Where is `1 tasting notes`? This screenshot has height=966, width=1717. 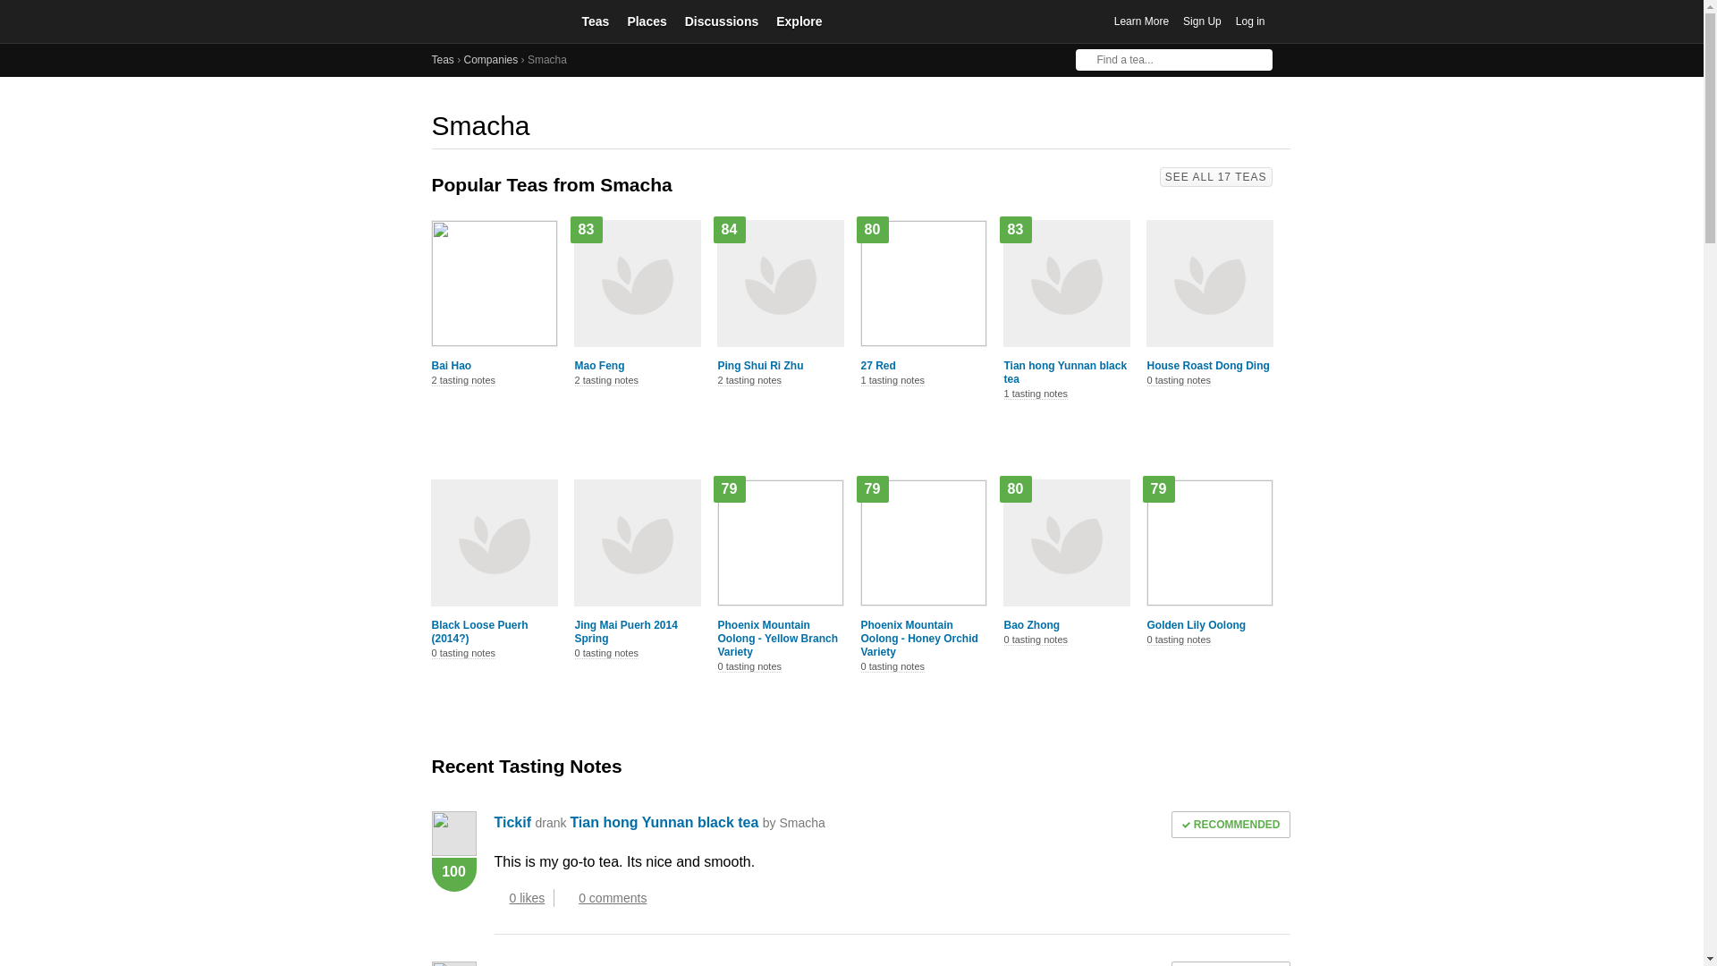 1 tasting notes is located at coordinates (1036, 394).